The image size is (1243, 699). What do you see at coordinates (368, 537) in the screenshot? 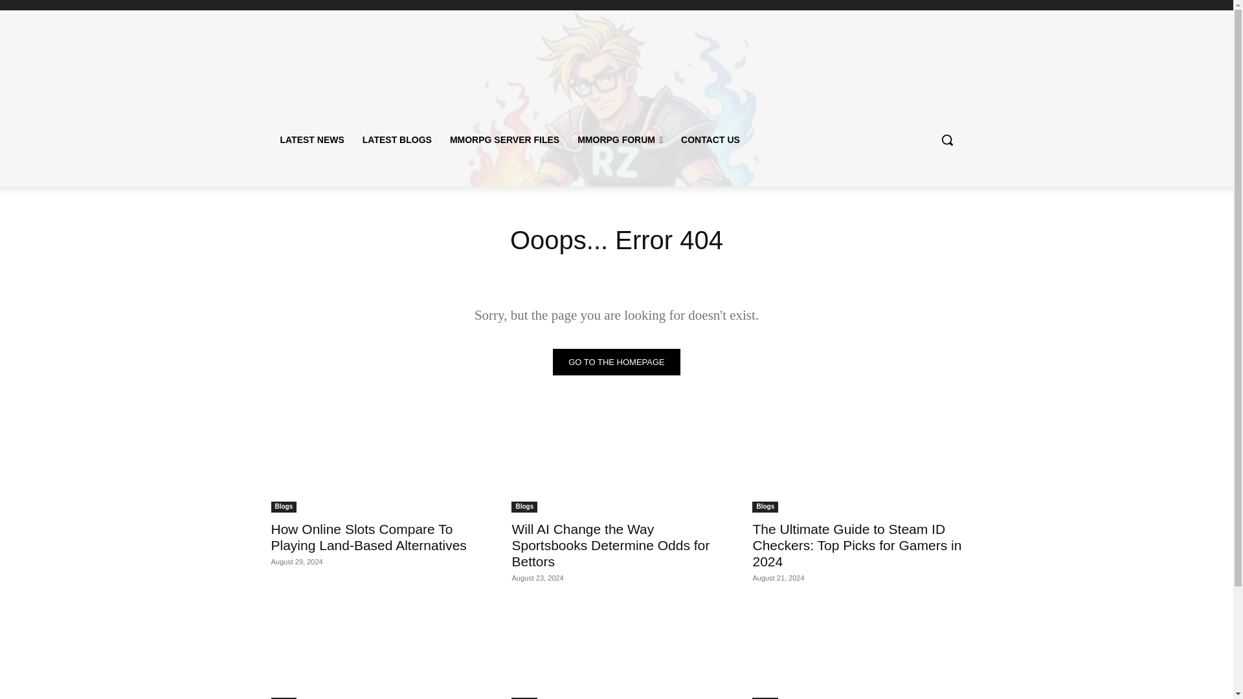
I see `How Online Slots Compare To Playing Land-Based Alternatives` at bounding box center [368, 537].